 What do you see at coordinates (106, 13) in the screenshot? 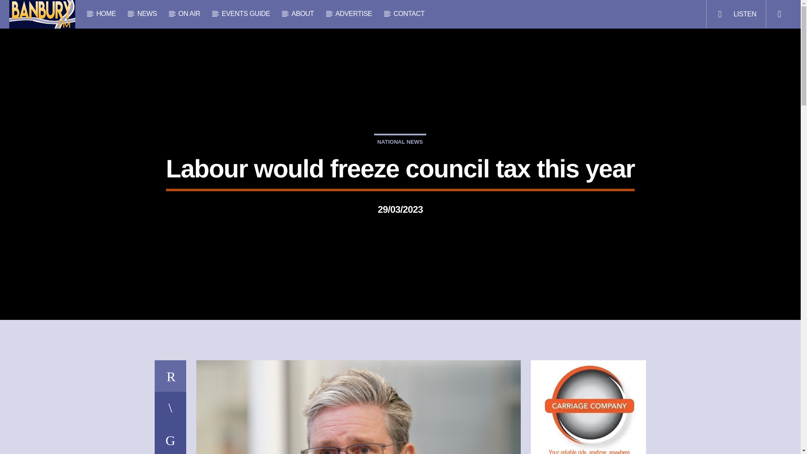
I see `HOME` at bounding box center [106, 13].